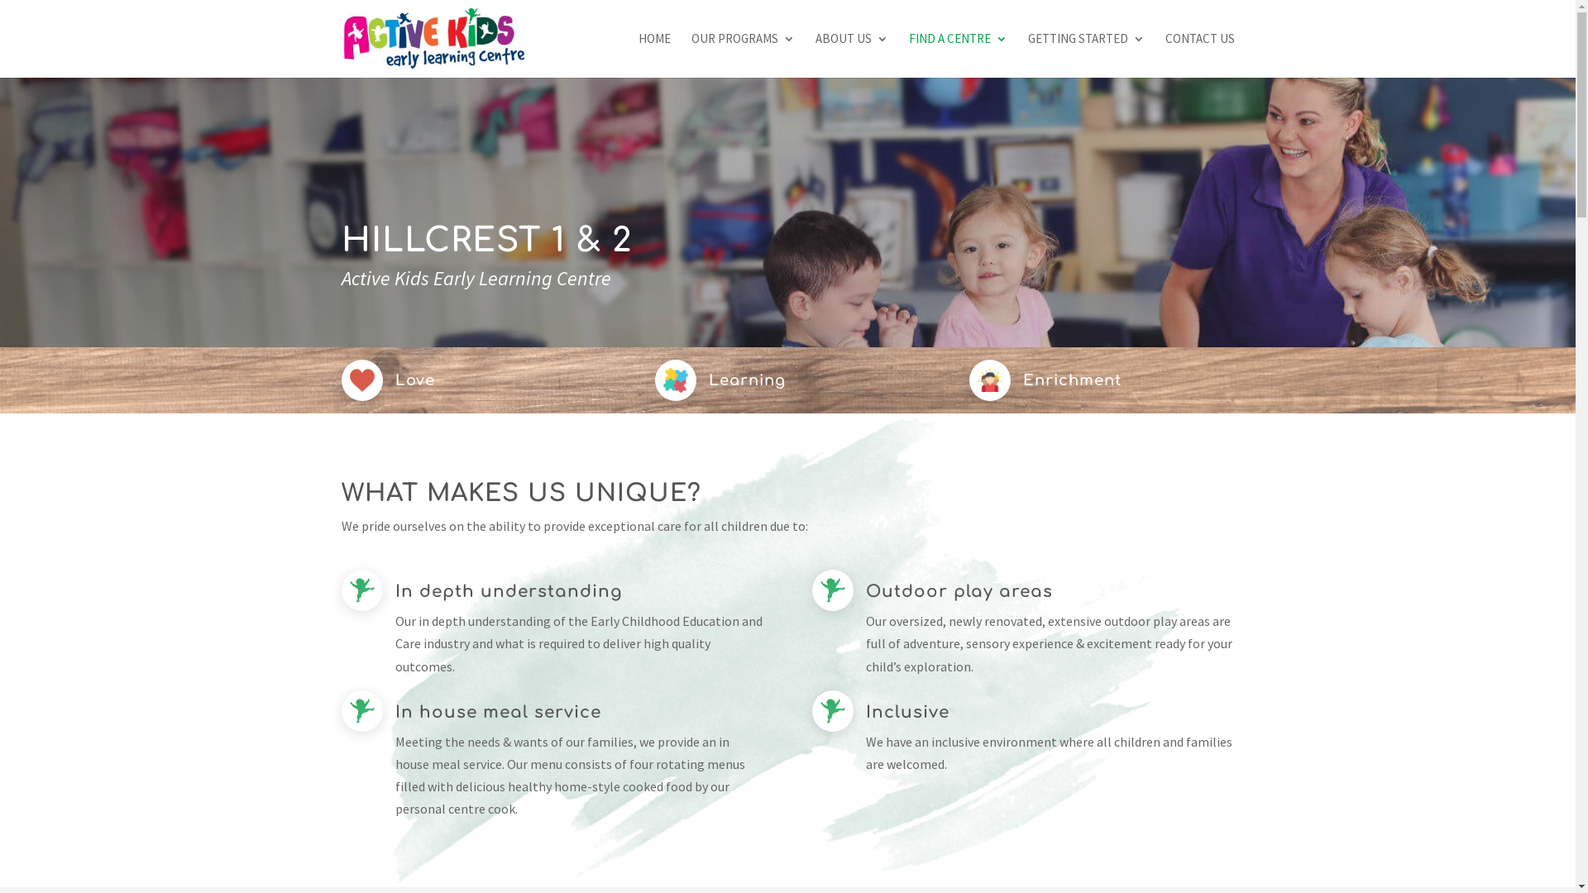 This screenshot has width=1588, height=893. What do you see at coordinates (1199, 55) in the screenshot?
I see `CONTACT US` at bounding box center [1199, 55].